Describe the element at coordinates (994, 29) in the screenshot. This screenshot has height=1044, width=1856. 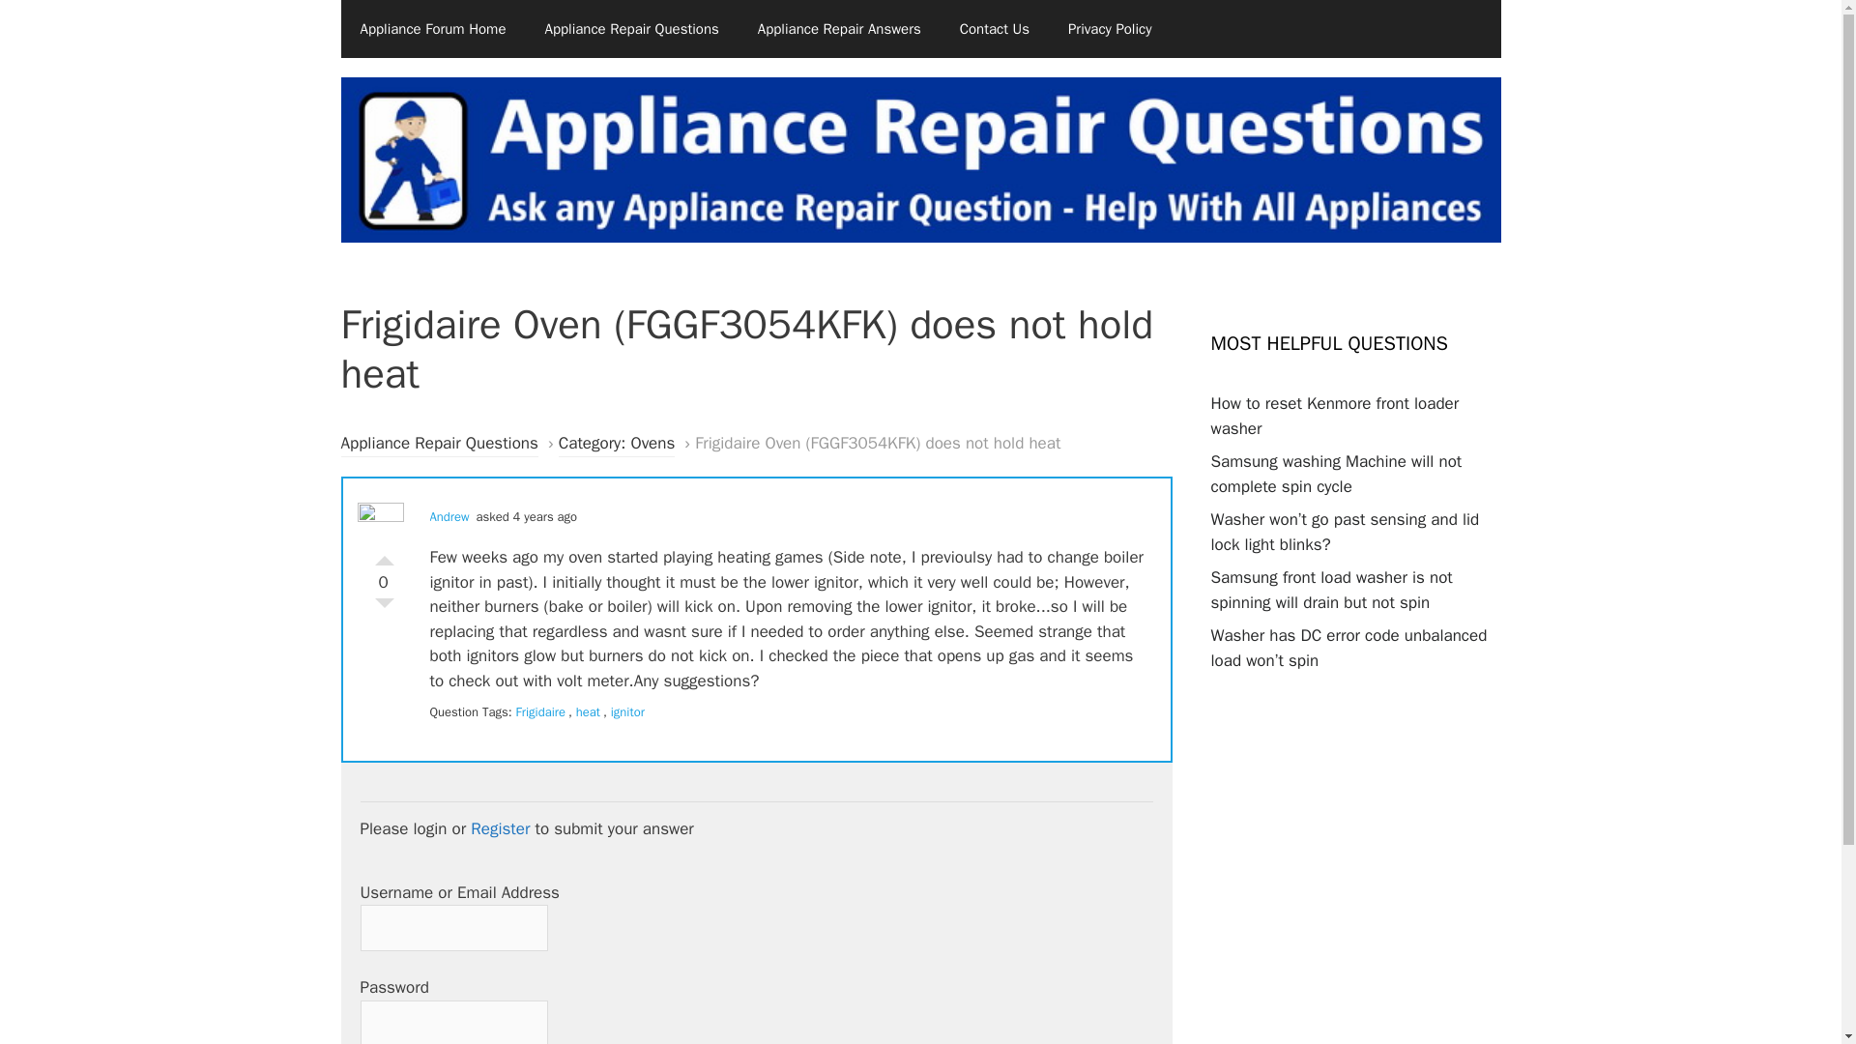
I see `Contact Us` at that location.